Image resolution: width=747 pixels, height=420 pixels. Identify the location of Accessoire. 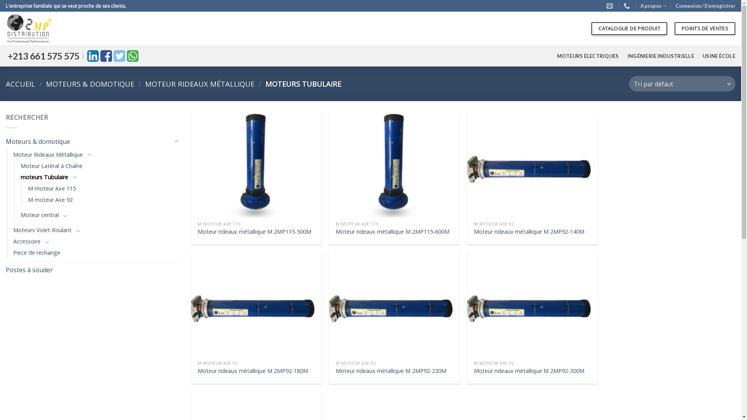
(27, 241).